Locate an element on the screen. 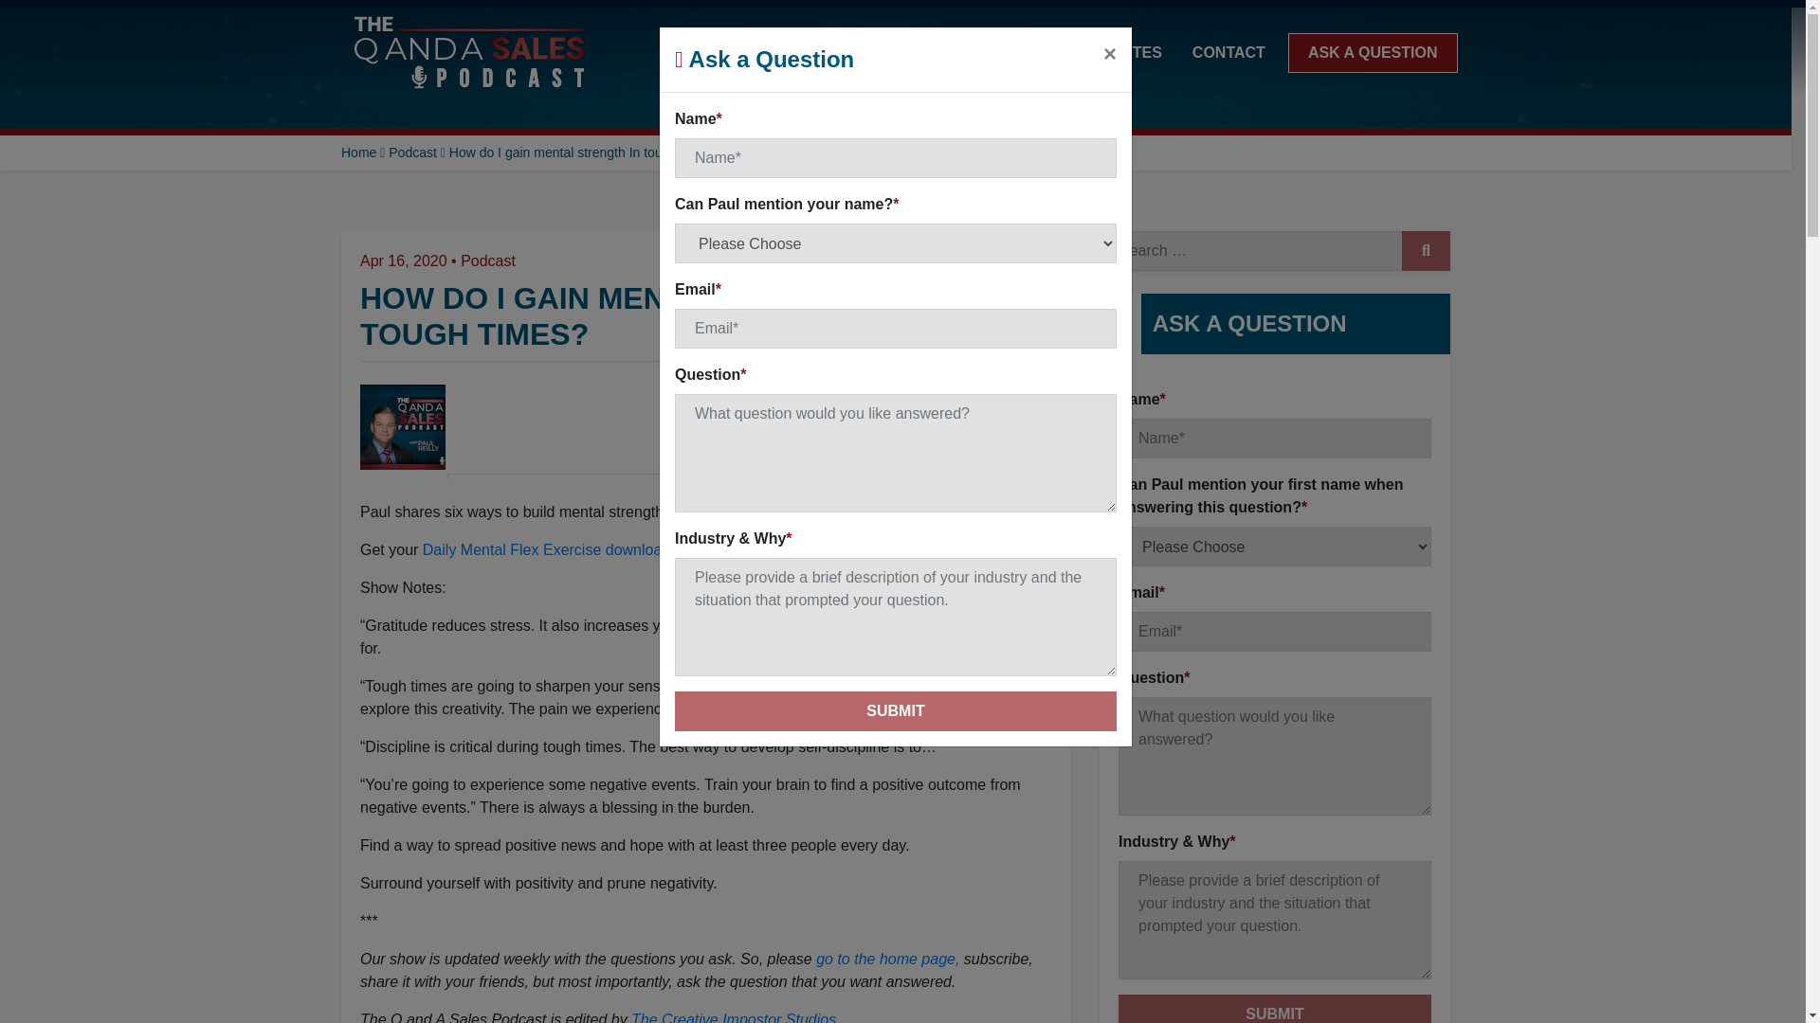 This screenshot has width=1820, height=1023. Downloads is located at coordinates (939, 51).